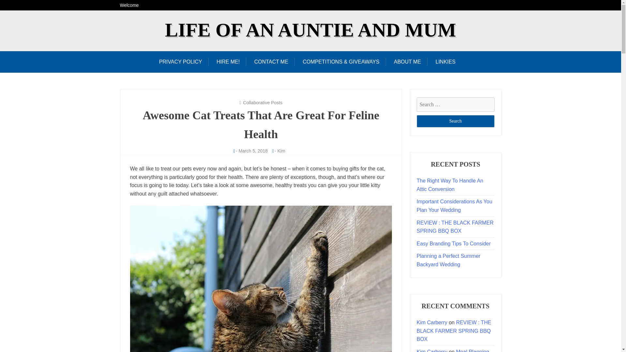 The image size is (626, 352). I want to click on Search, so click(455, 121).